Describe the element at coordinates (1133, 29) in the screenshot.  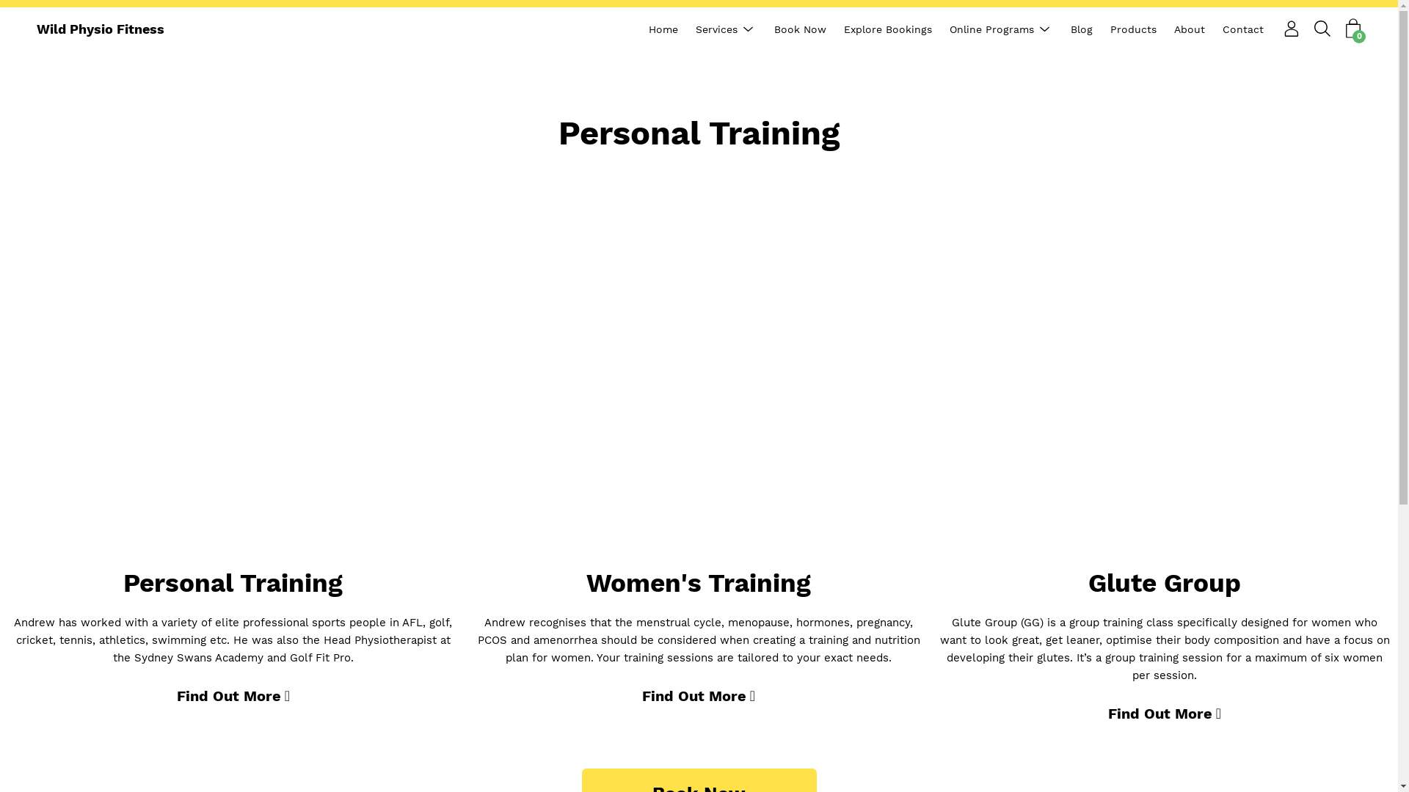
I see `Products` at that location.